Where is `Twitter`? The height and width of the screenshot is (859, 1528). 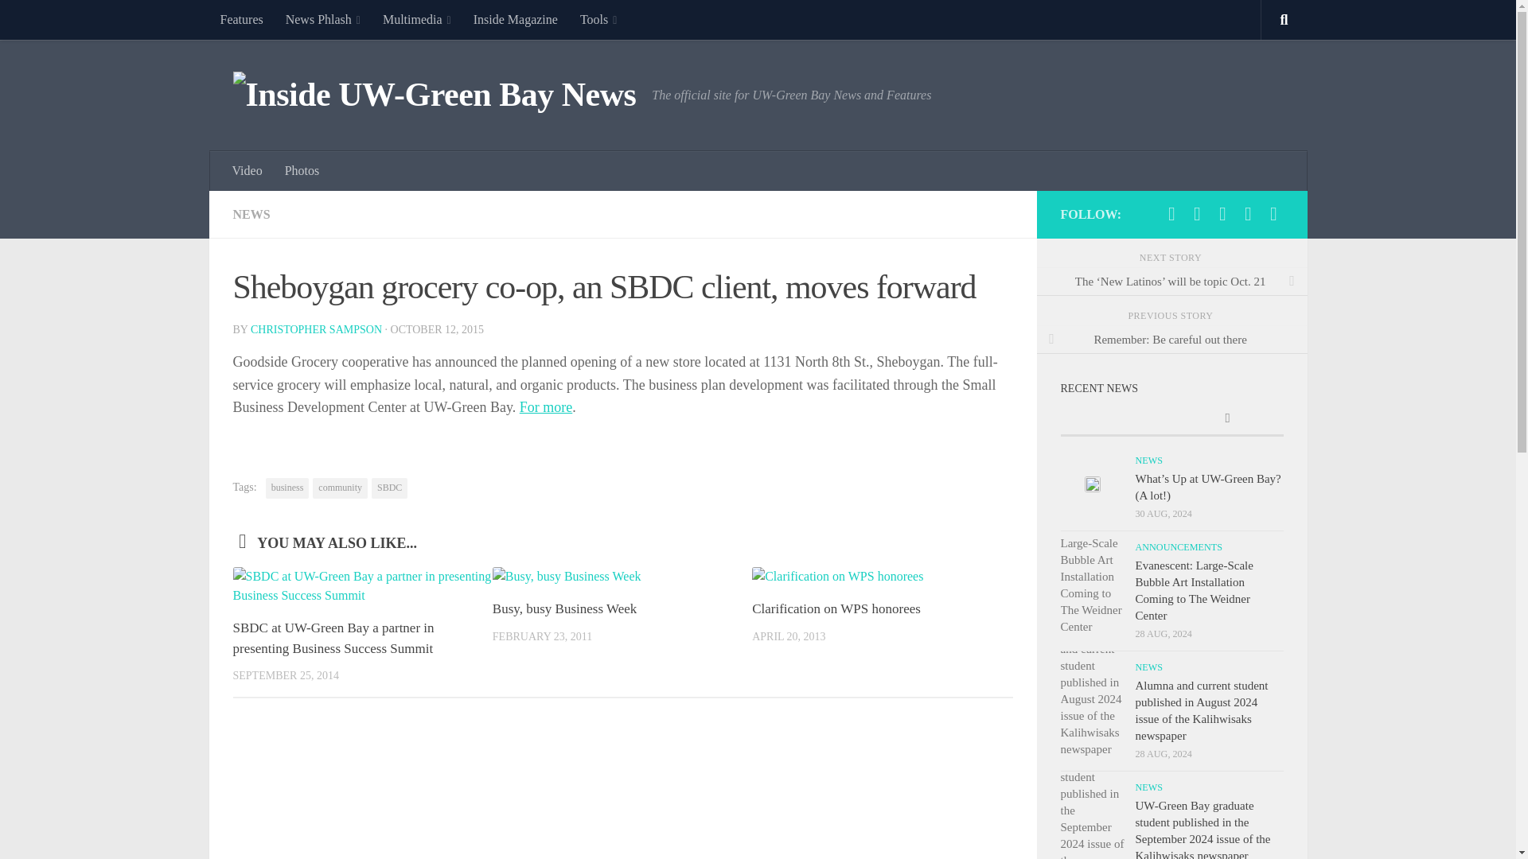 Twitter is located at coordinates (1197, 213).